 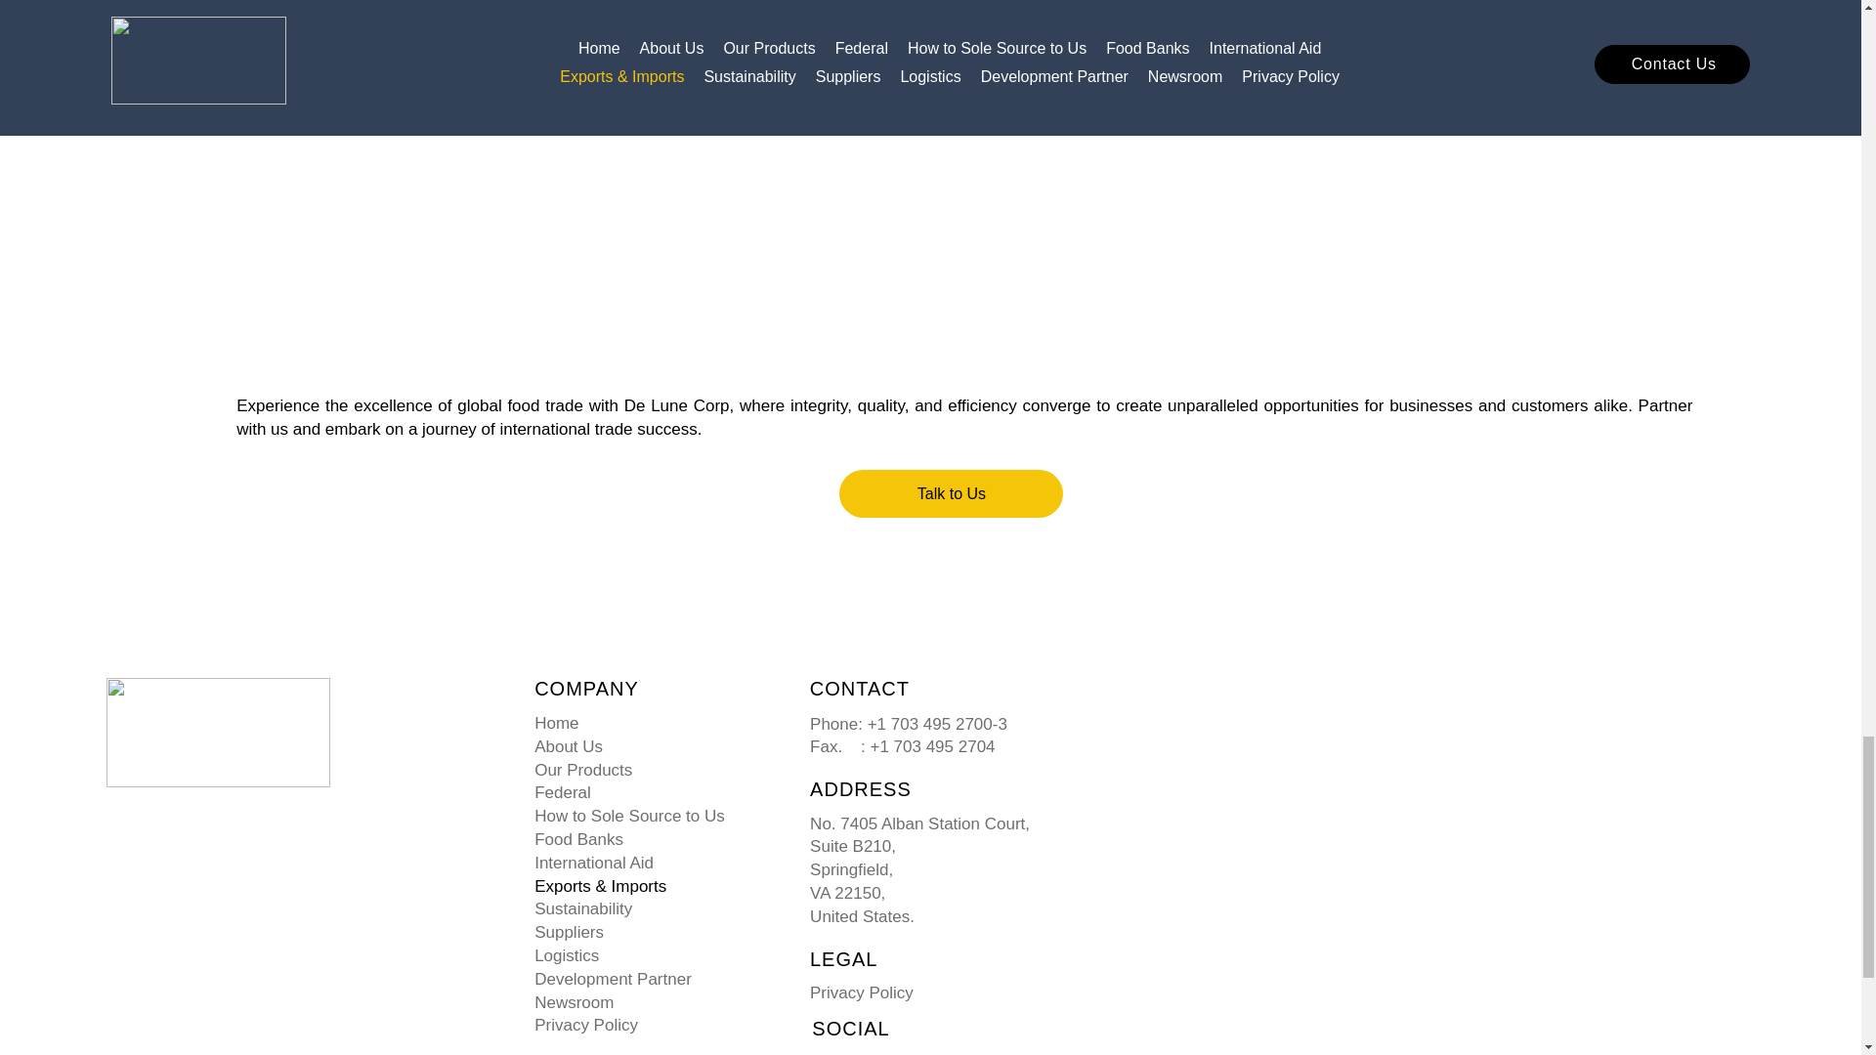 What do you see at coordinates (652, 770) in the screenshot?
I see `Our Products` at bounding box center [652, 770].